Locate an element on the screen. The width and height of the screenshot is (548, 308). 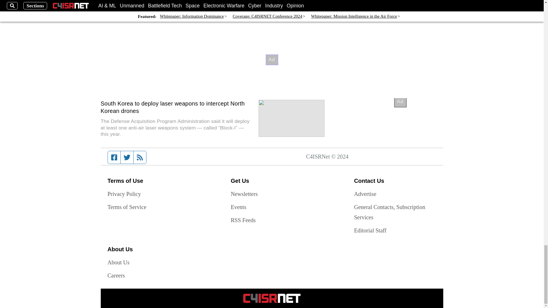
RSS feed is located at coordinates (140, 157).